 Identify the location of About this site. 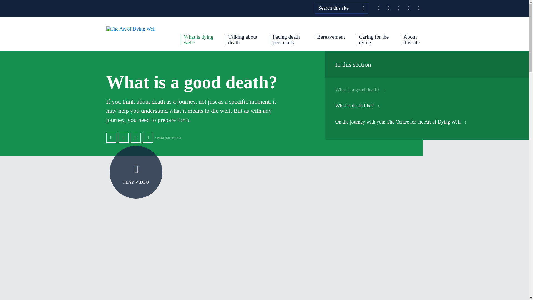
(411, 40).